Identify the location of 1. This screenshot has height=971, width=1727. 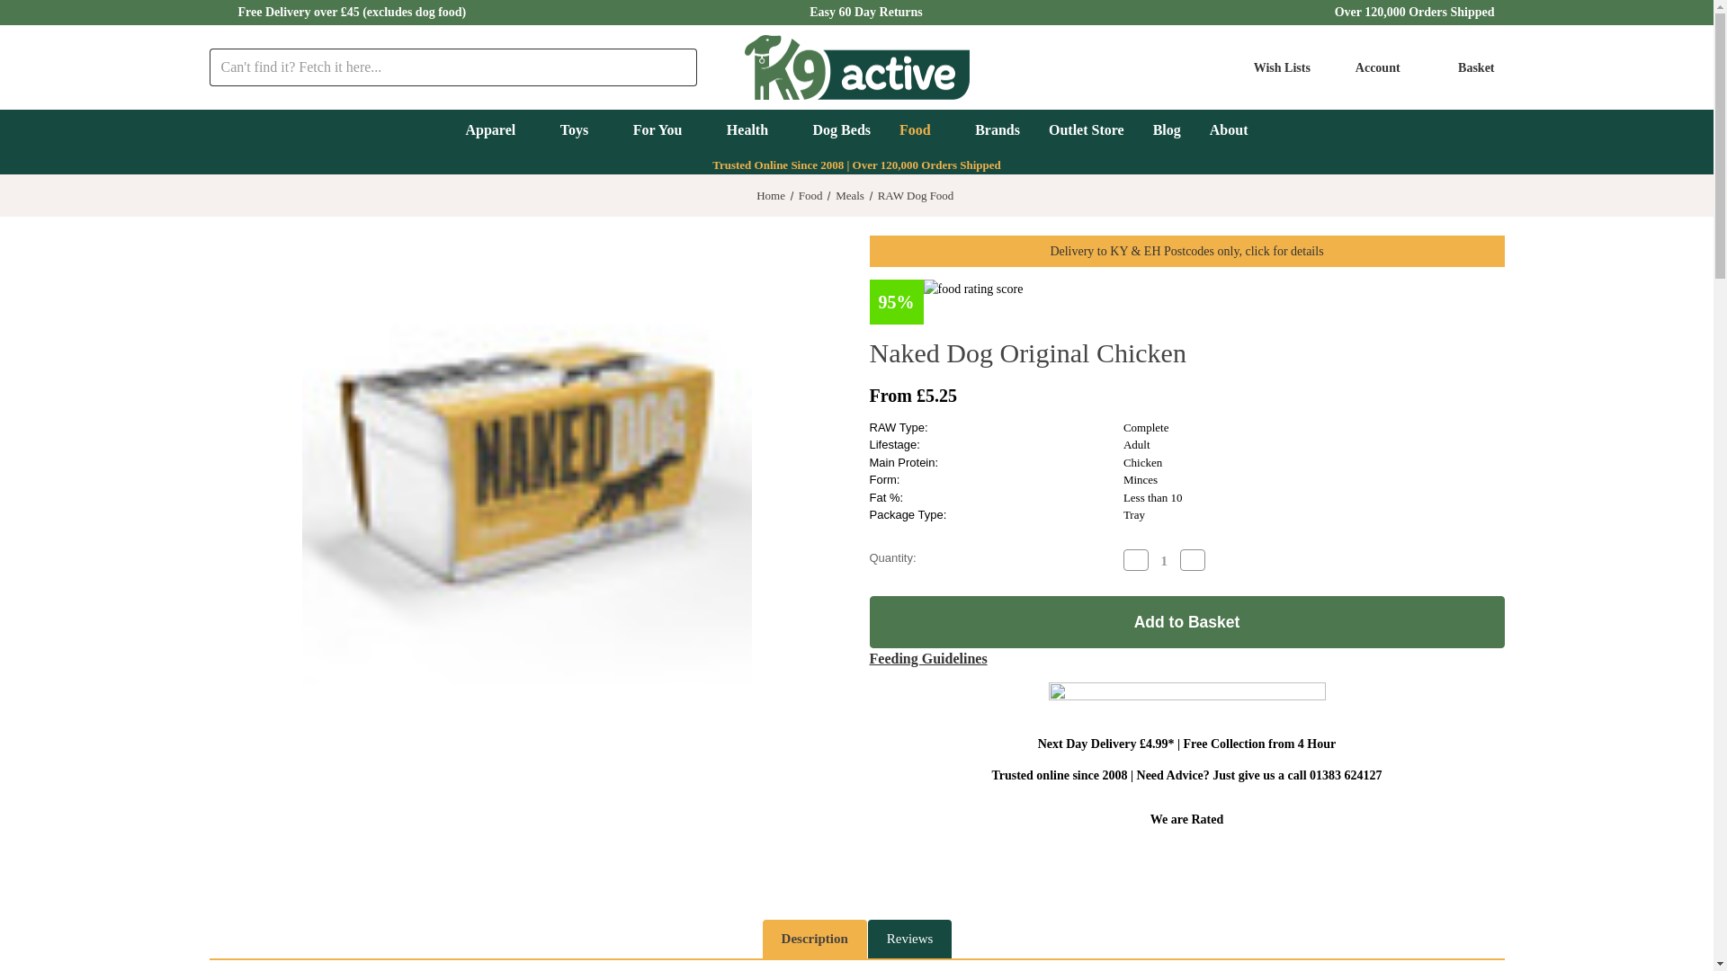
(1164, 559).